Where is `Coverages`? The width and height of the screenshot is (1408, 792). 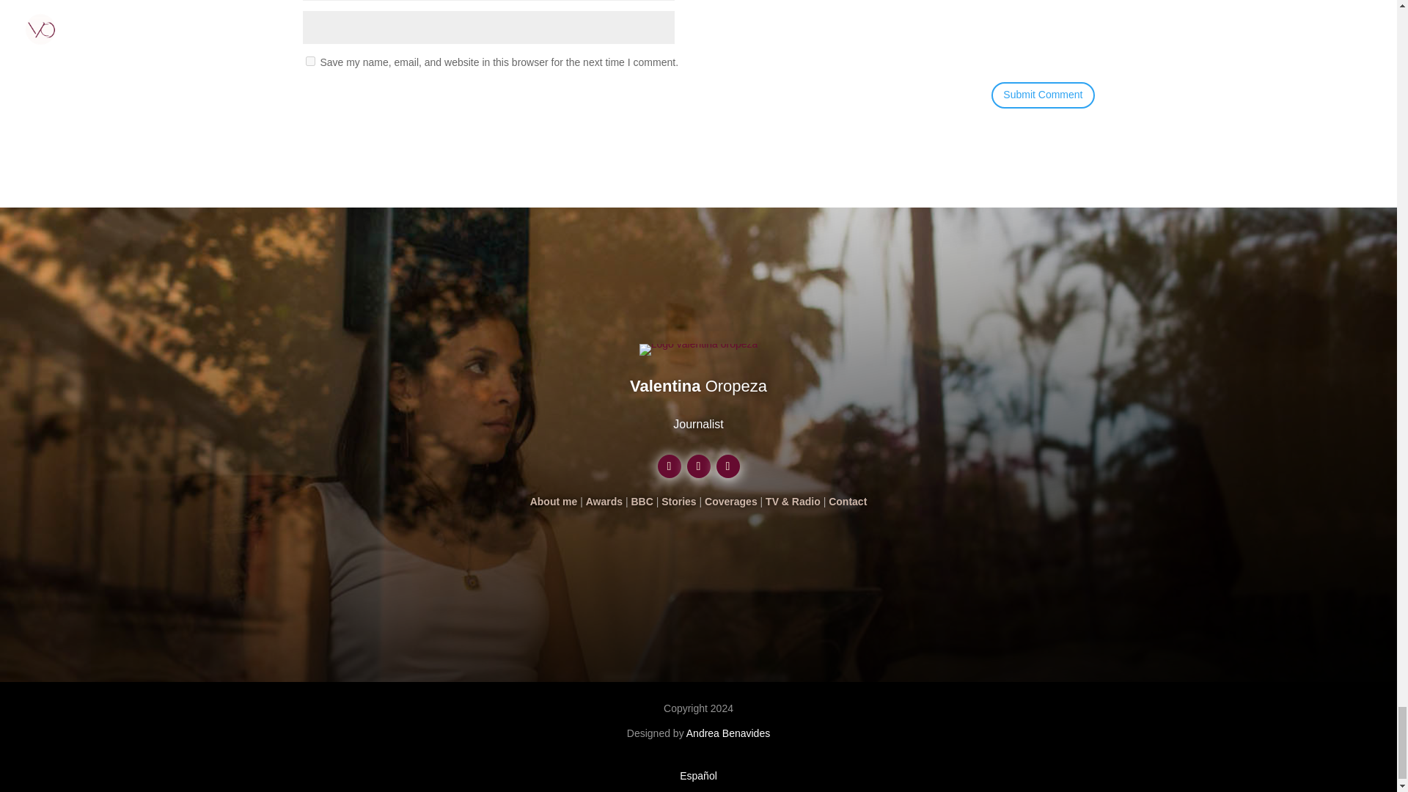
Coverages is located at coordinates (730, 502).